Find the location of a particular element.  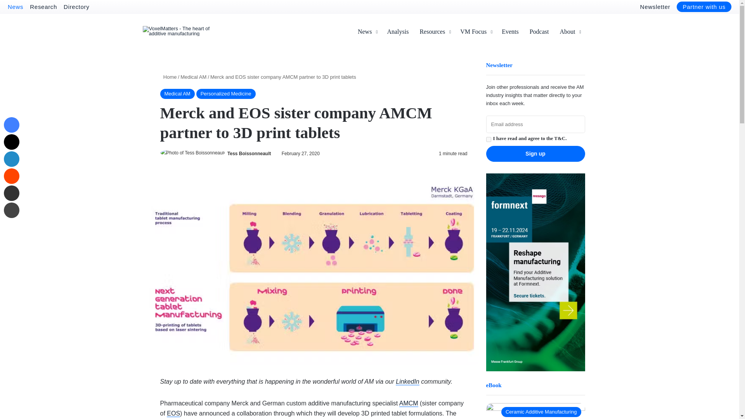

Sign up is located at coordinates (535, 154).